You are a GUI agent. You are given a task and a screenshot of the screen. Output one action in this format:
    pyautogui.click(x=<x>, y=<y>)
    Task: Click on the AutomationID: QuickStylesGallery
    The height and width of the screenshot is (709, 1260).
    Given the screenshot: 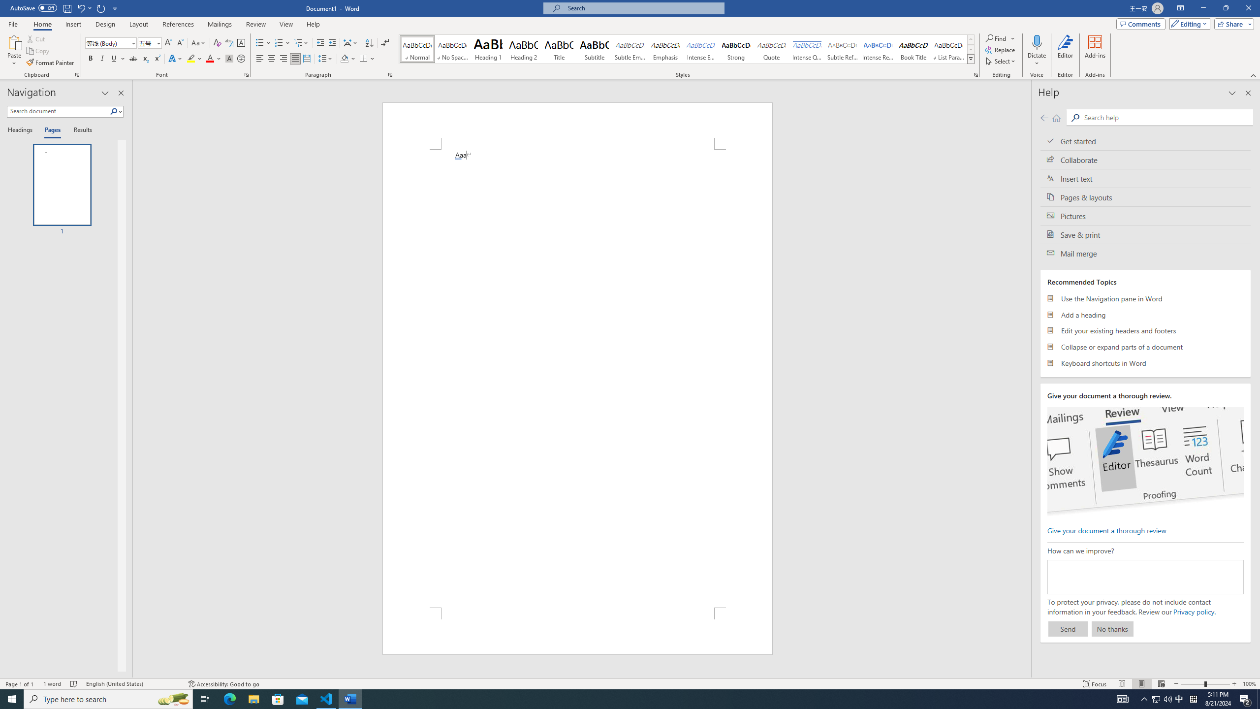 What is the action you would take?
    pyautogui.click(x=687, y=49)
    